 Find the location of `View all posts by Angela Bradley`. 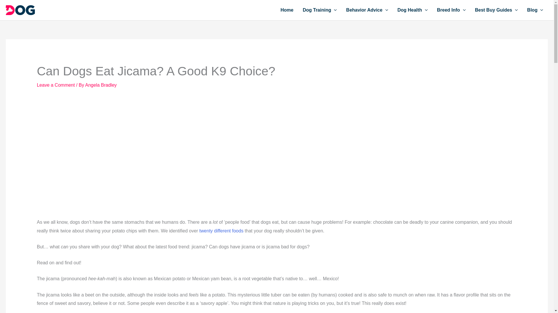

View all posts by Angela Bradley is located at coordinates (101, 85).